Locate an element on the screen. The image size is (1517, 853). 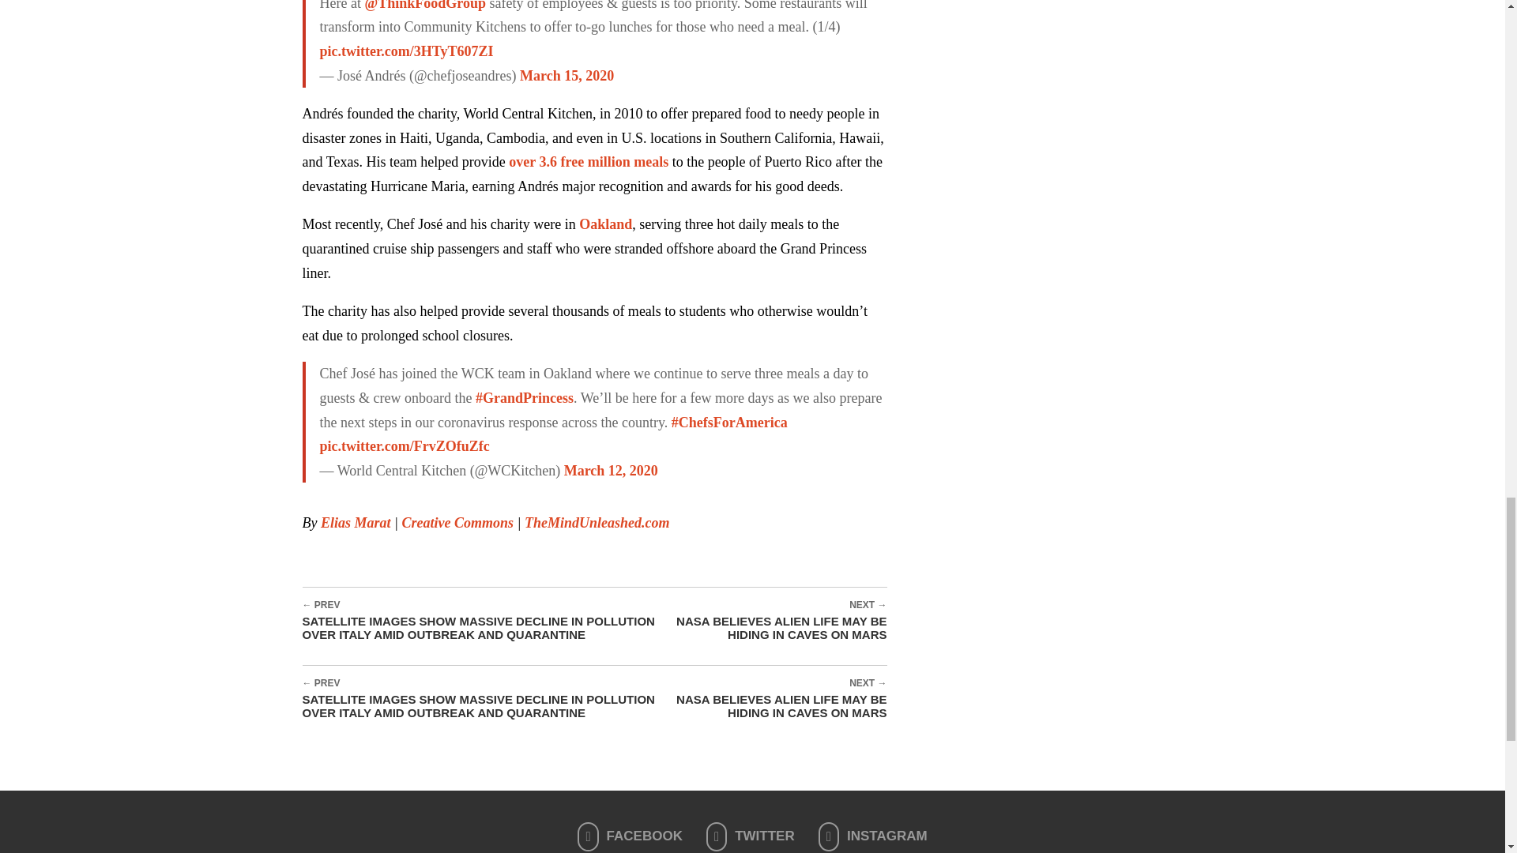
March 12, 2020 is located at coordinates (612, 471).